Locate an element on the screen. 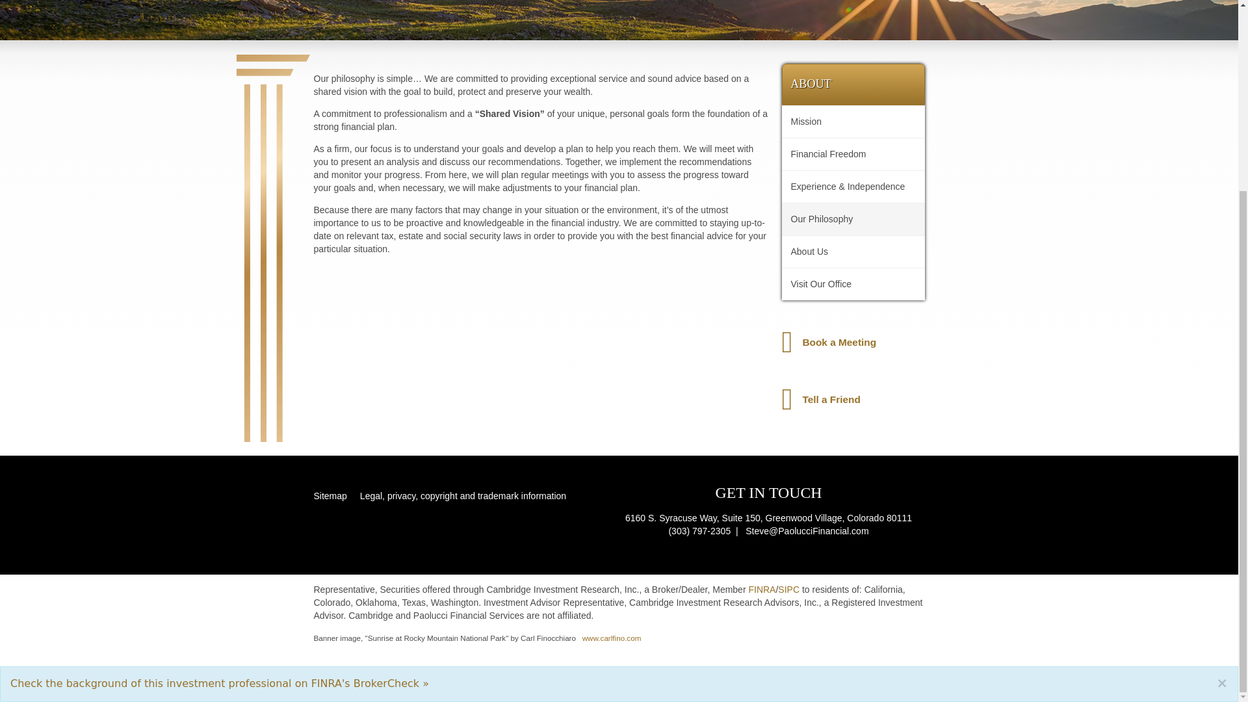 This screenshot has width=1248, height=702. Book a Meeting is located at coordinates (853, 342).